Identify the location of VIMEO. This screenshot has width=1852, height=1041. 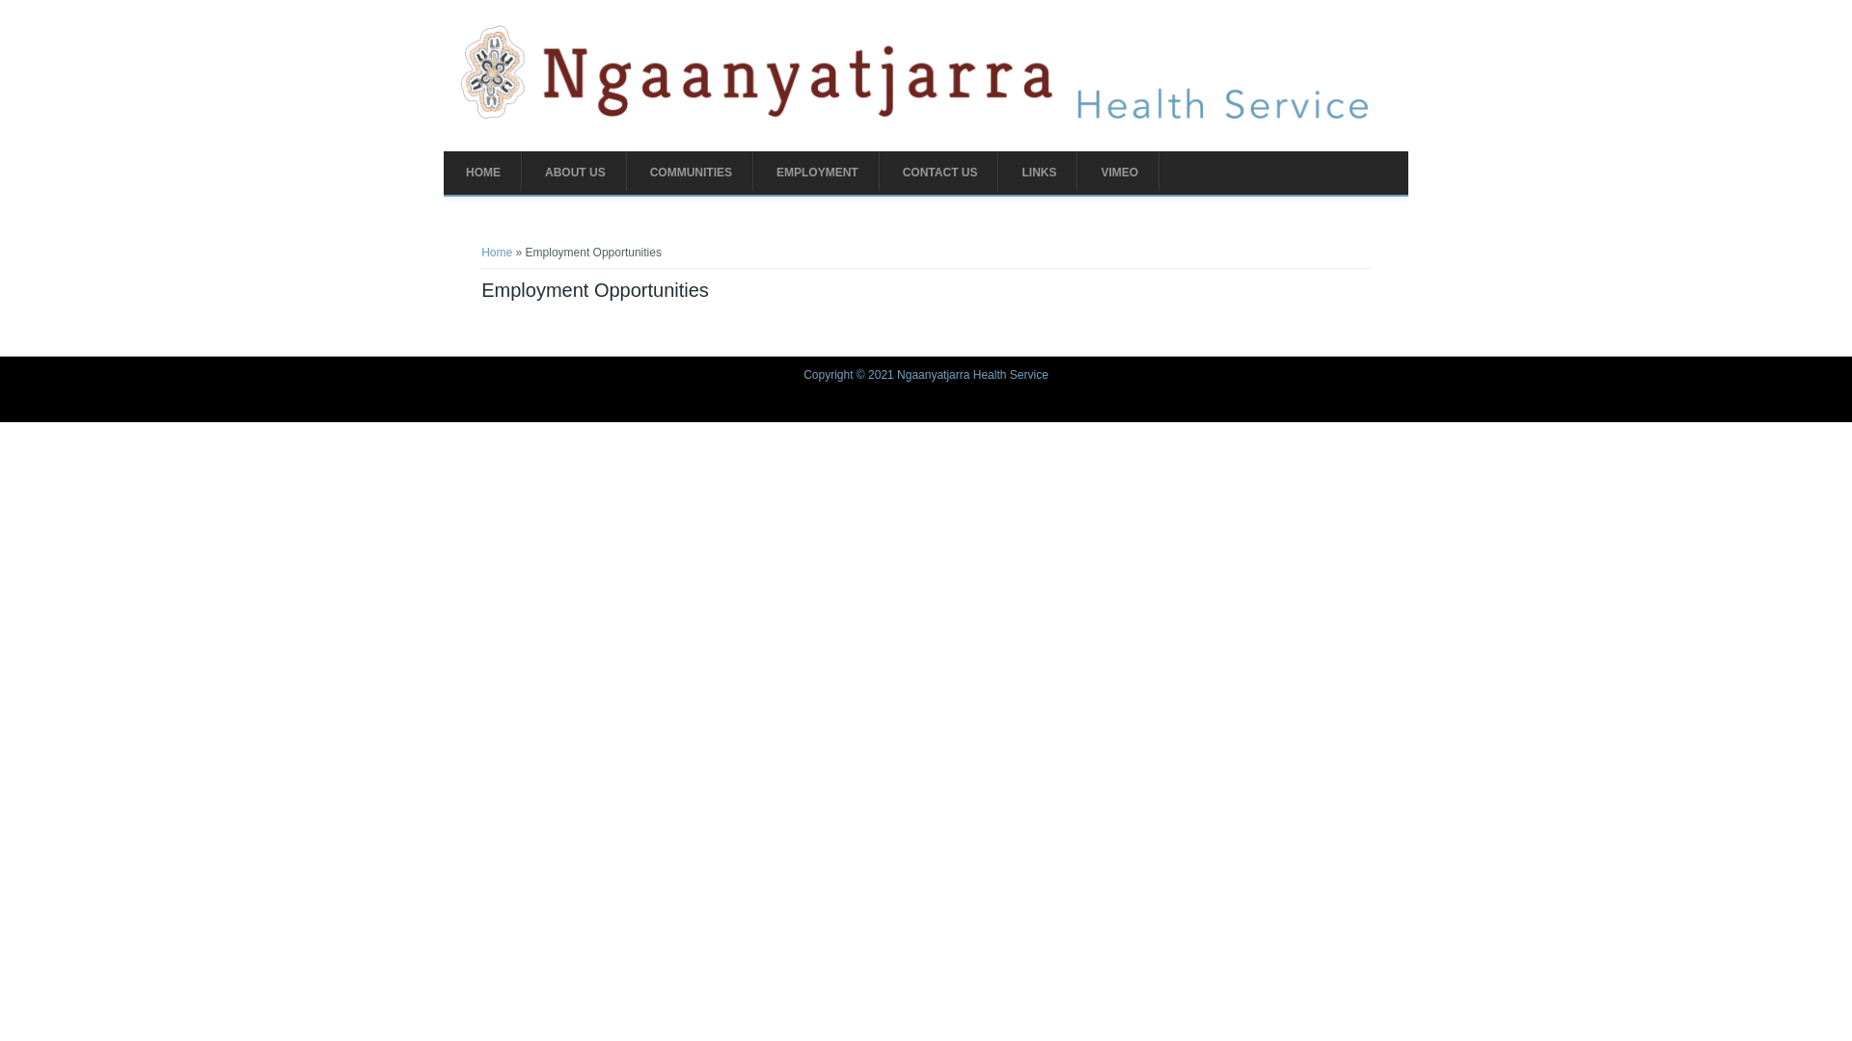
(1119, 173).